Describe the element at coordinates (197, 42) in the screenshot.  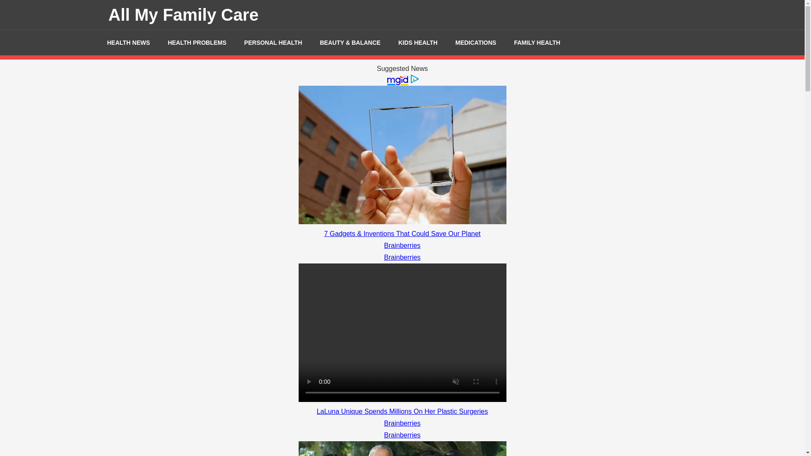
I see `HEALTH PROBLEMS` at that location.